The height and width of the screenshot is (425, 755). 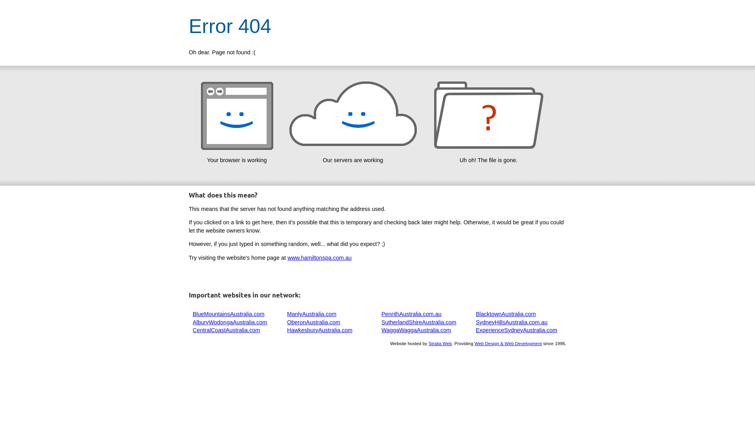 What do you see at coordinates (416, 330) in the screenshot?
I see `WaggaWaggaAustralia.com` at bounding box center [416, 330].